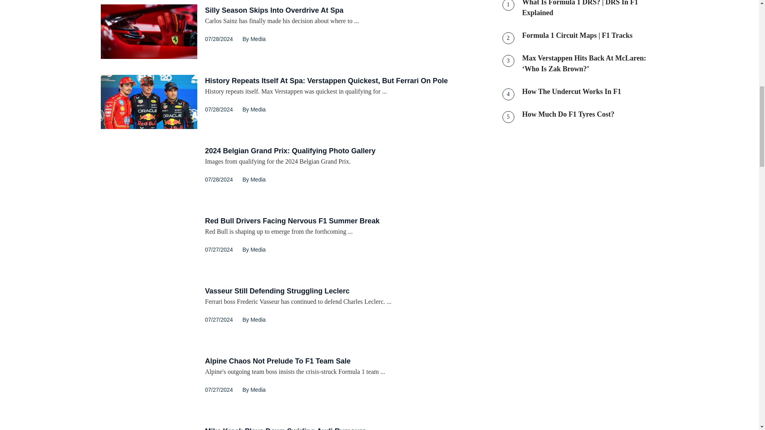 The width and height of the screenshot is (765, 430). I want to click on 2024 Belgian Grand Prix: Qualifying Photo Gallery, so click(148, 172).